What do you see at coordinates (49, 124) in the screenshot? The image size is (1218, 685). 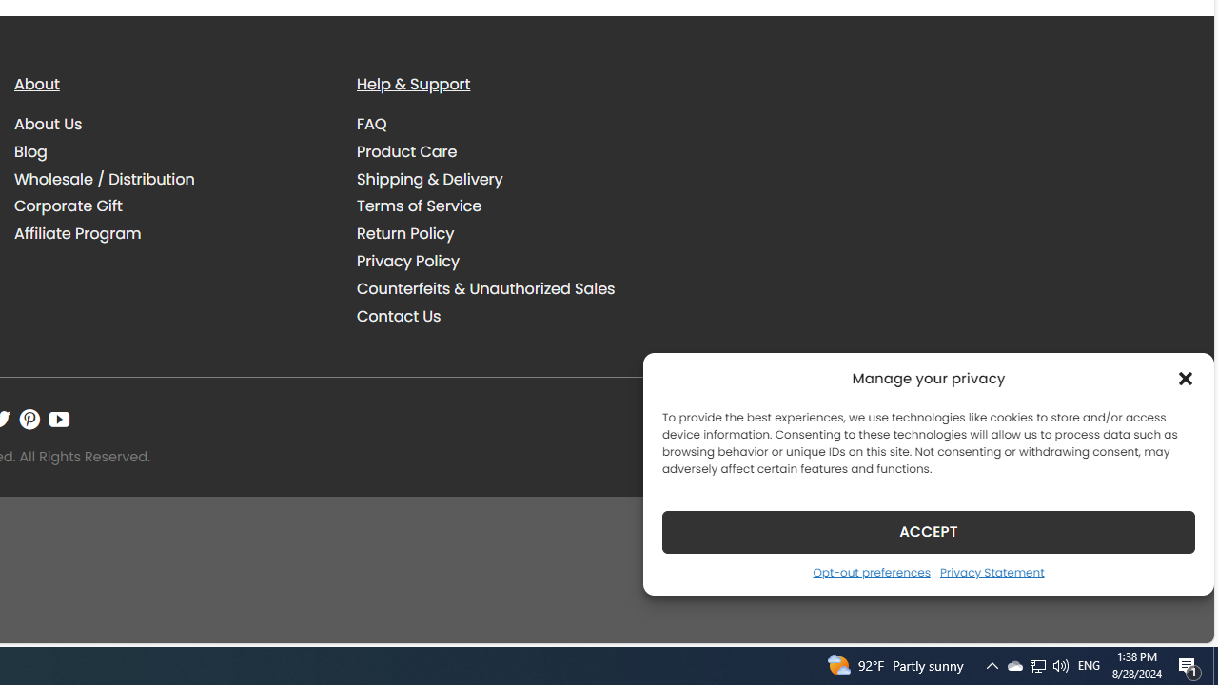 I see `About Us` at bounding box center [49, 124].